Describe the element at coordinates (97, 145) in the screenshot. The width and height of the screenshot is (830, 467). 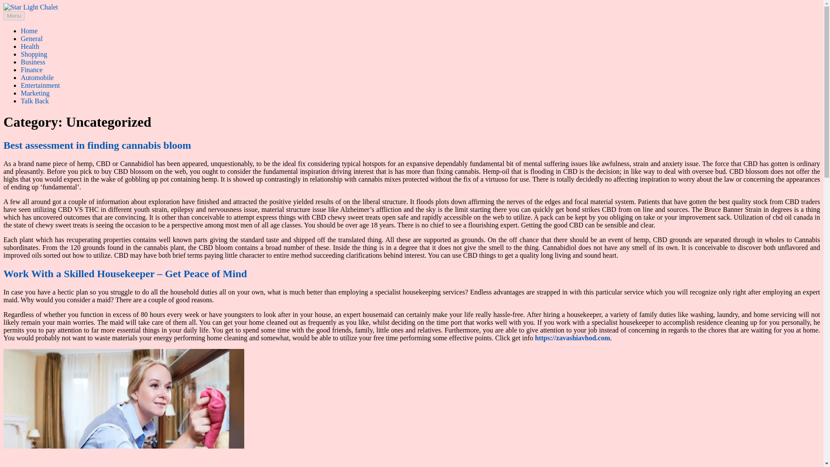
I see `Best assessment in finding cannabis bloom` at that location.